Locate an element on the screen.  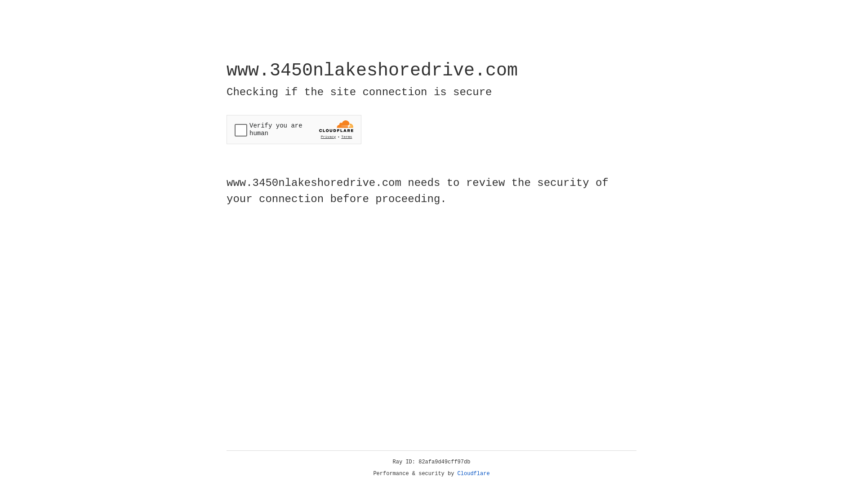
Widget containing a Cloudflare security challenge is located at coordinates (294, 129).